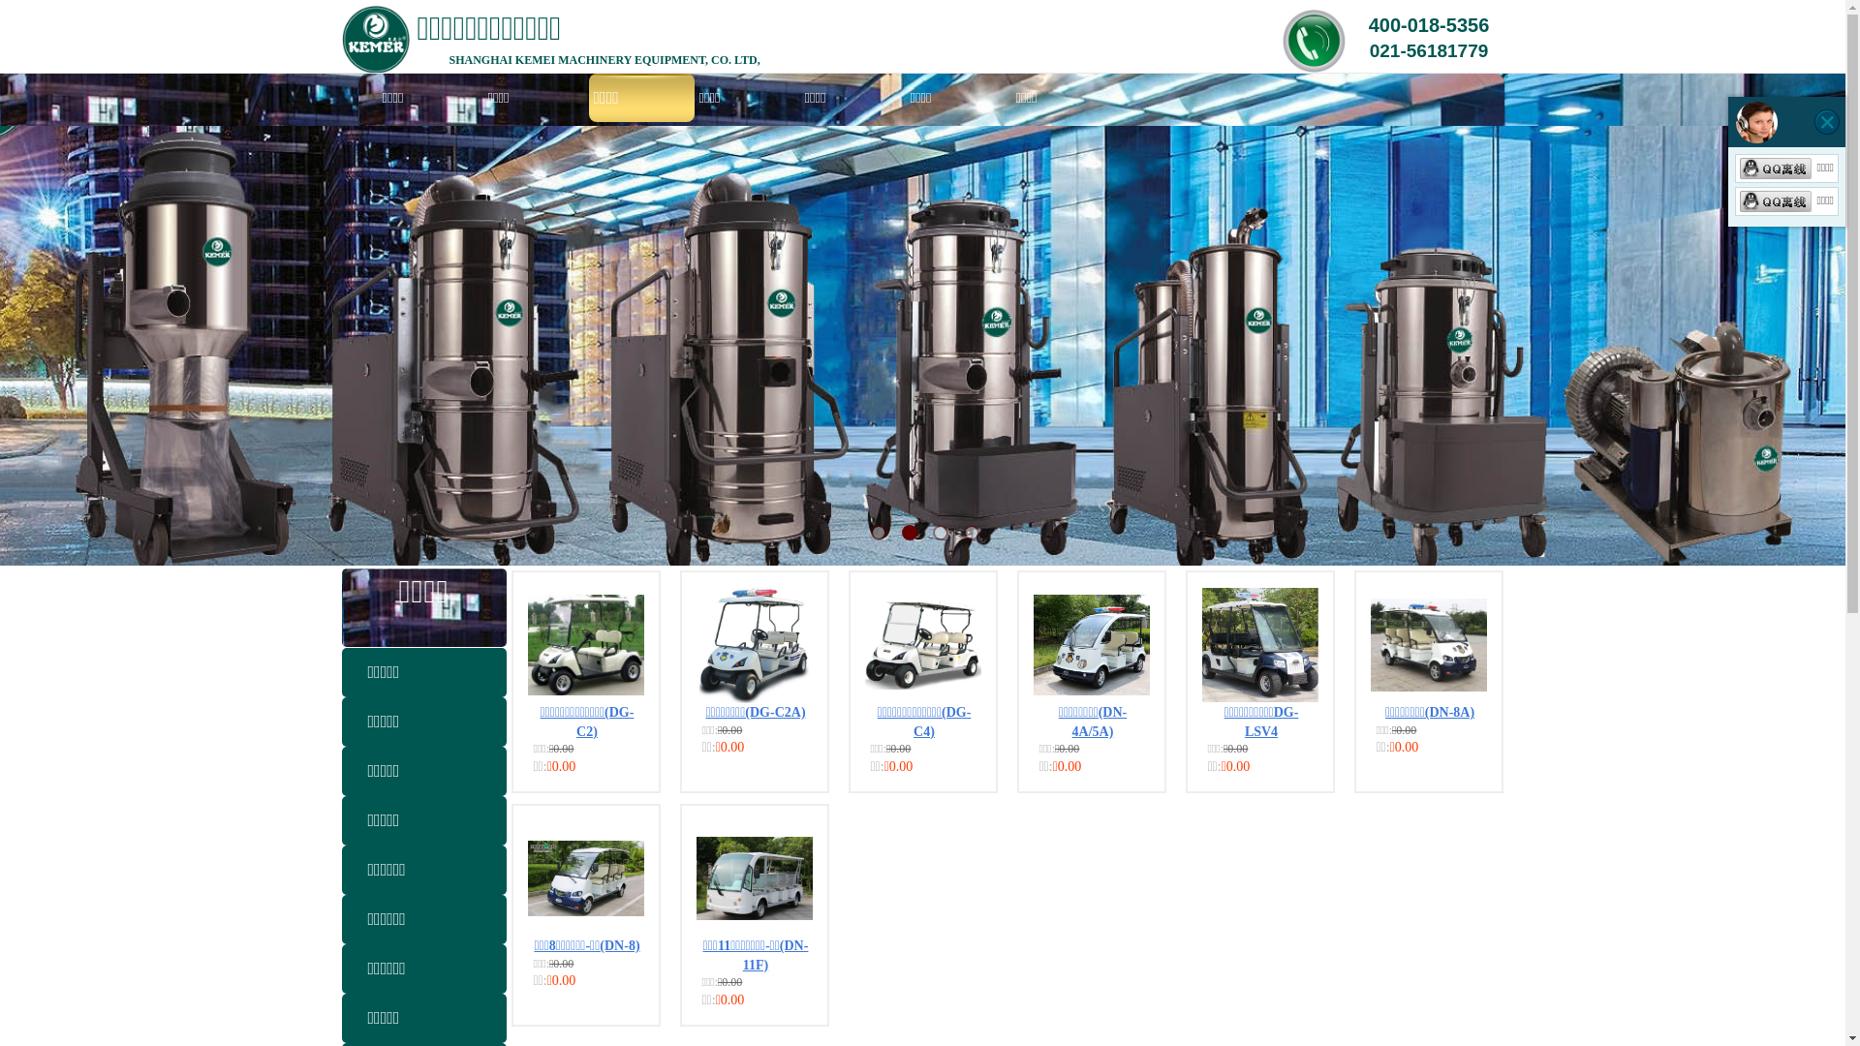  I want to click on 56, so click(1478, 25).